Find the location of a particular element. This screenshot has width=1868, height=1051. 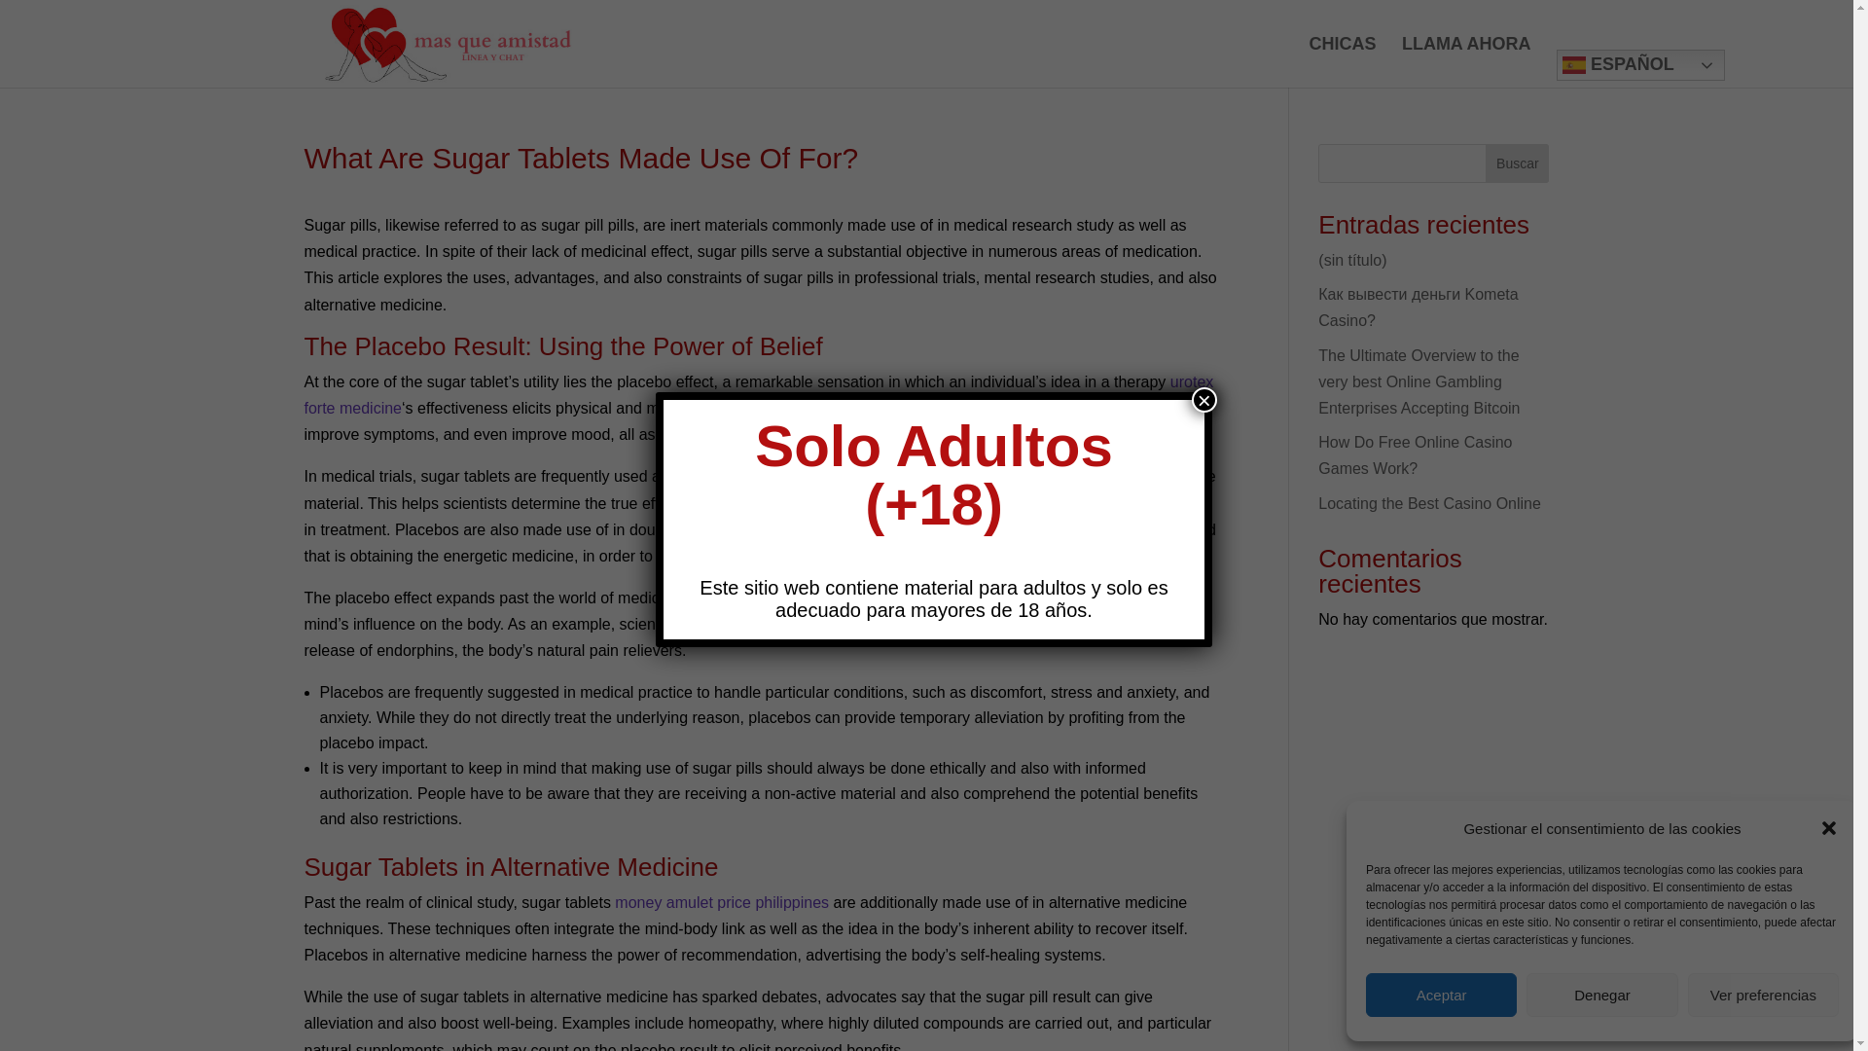

Denegar is located at coordinates (1601, 995).